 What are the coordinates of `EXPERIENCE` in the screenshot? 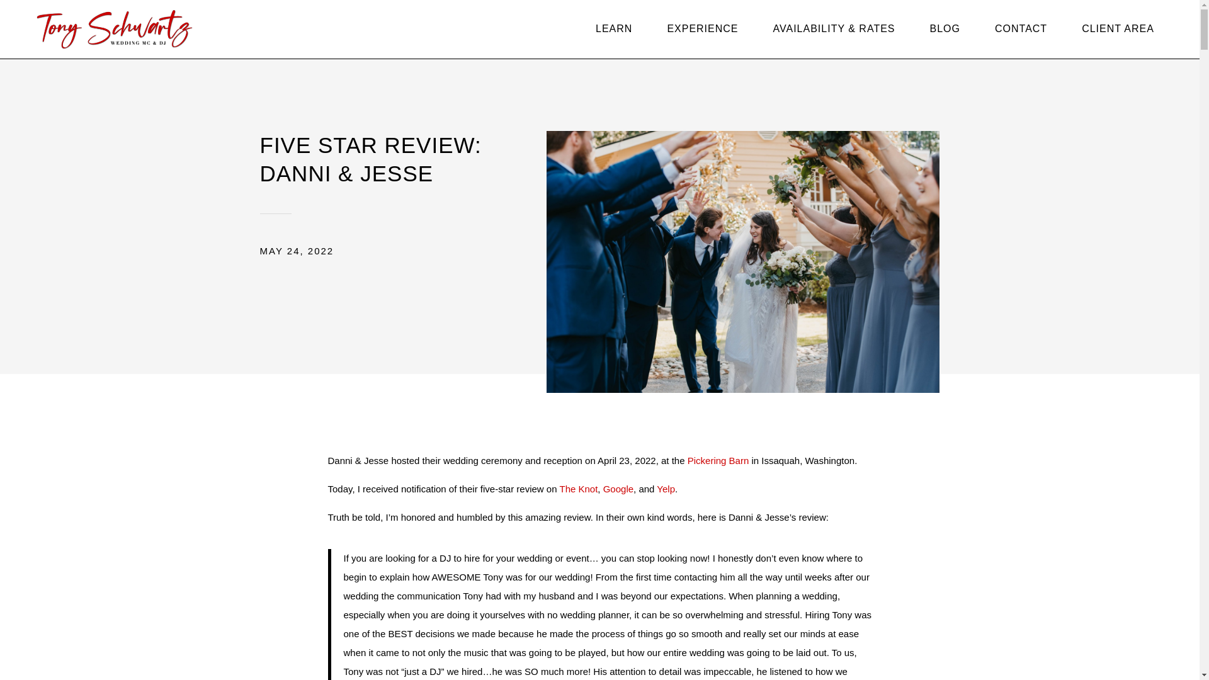 It's located at (702, 29).